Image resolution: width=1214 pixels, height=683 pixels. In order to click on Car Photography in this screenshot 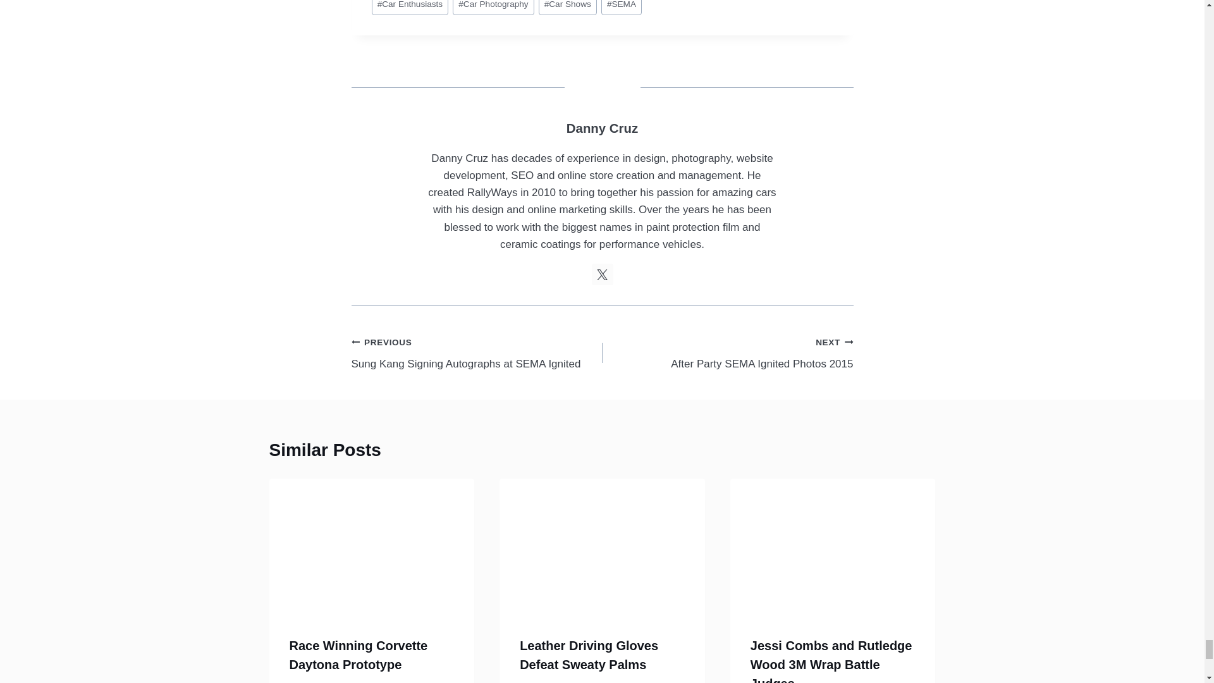, I will do `click(493, 8)`.